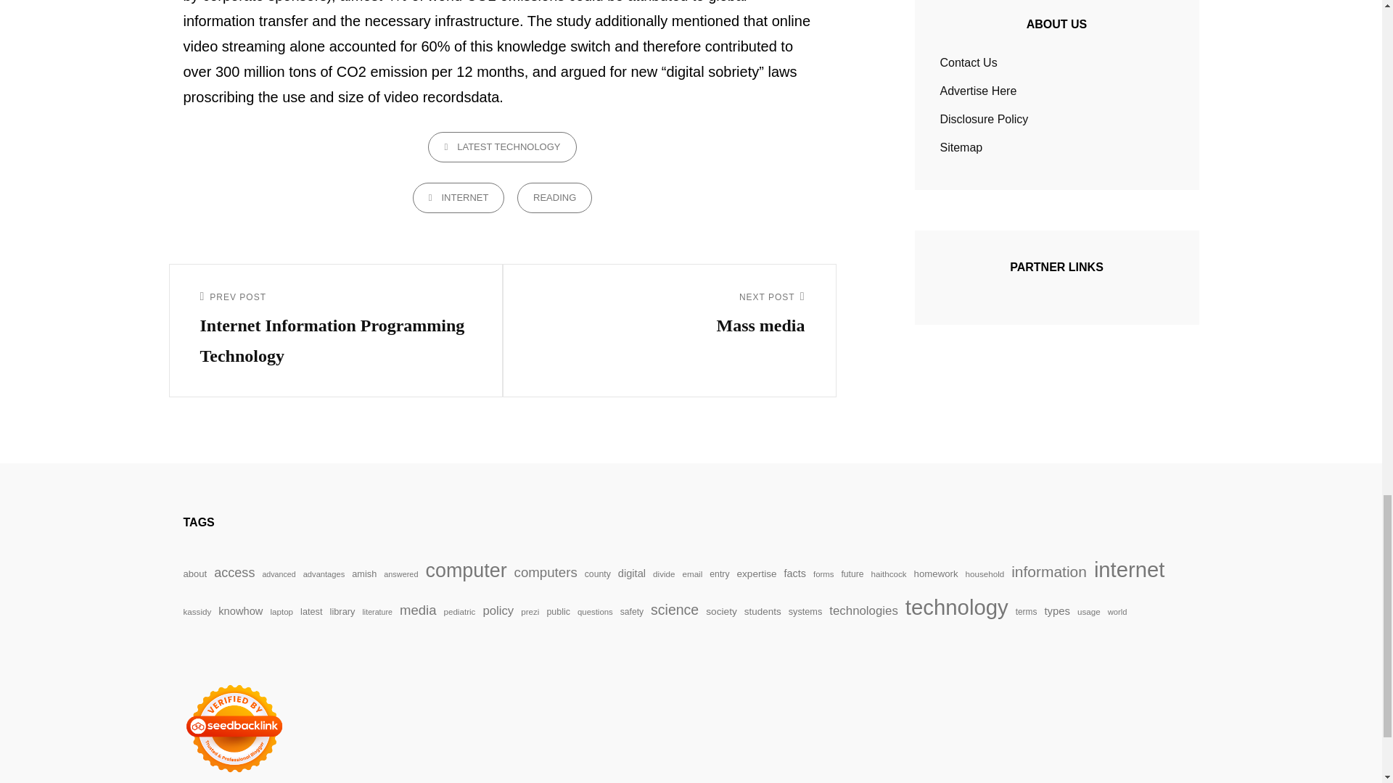  Describe the element at coordinates (459, 197) in the screenshot. I see `READING` at that location.